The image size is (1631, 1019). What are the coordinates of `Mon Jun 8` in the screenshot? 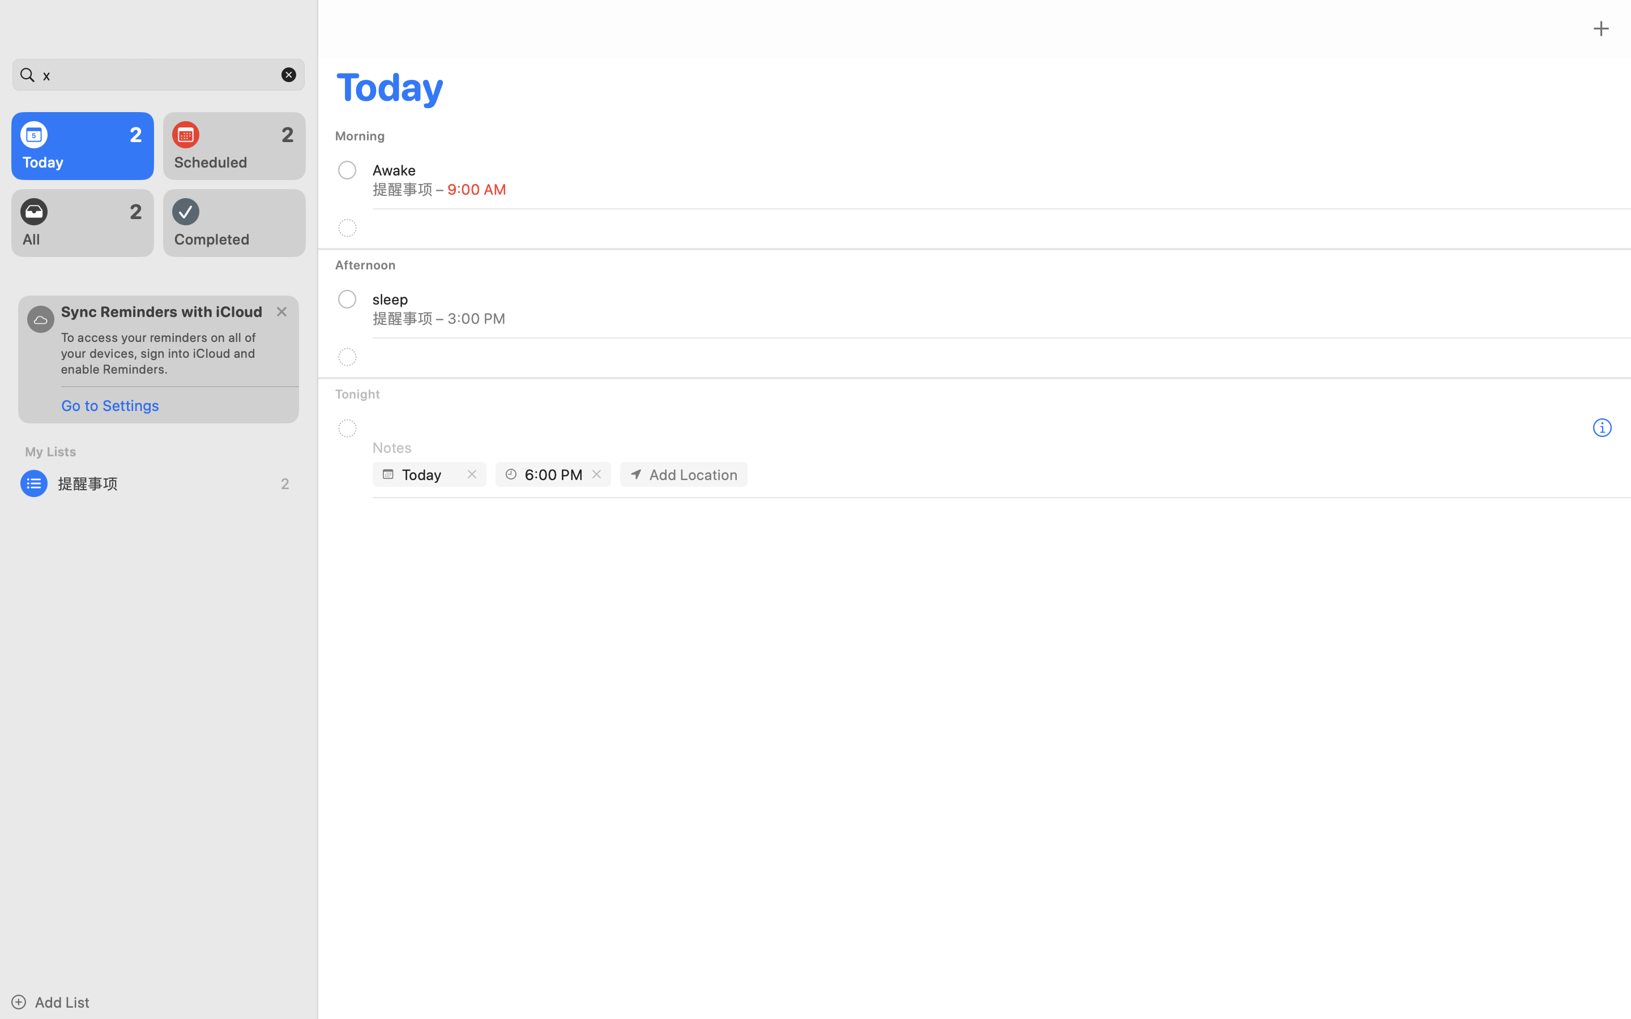 It's located at (259, 1007).